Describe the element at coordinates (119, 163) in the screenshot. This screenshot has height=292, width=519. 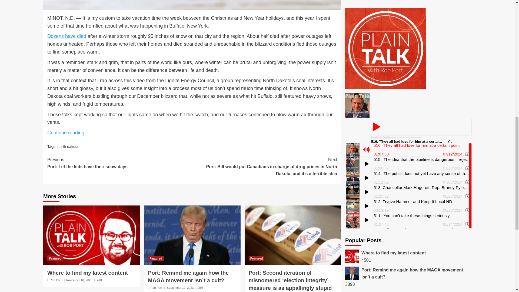
I see `Featured` at that location.